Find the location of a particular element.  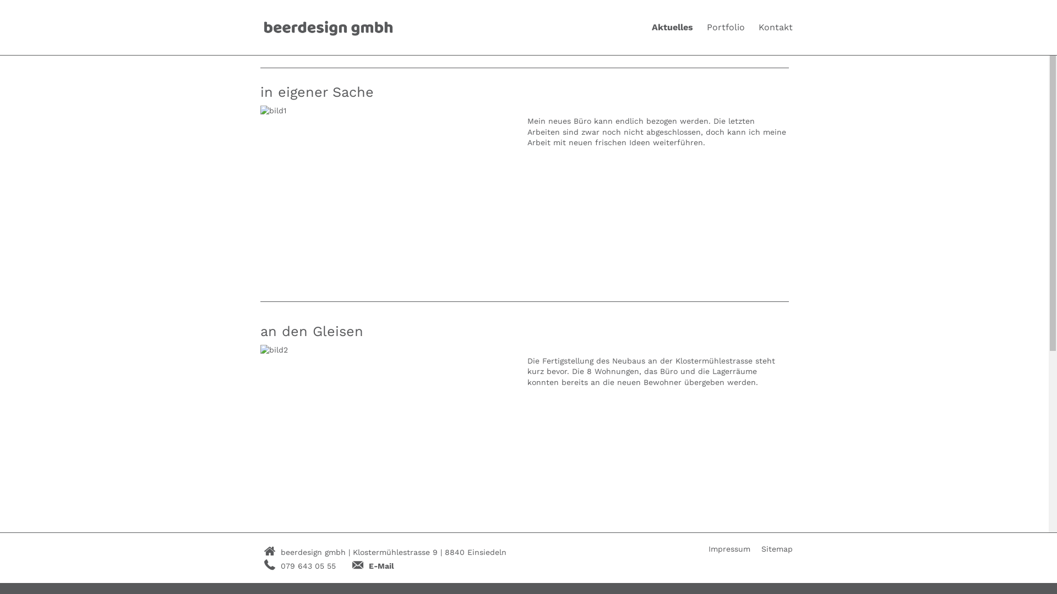

Home is located at coordinates (328, 28).